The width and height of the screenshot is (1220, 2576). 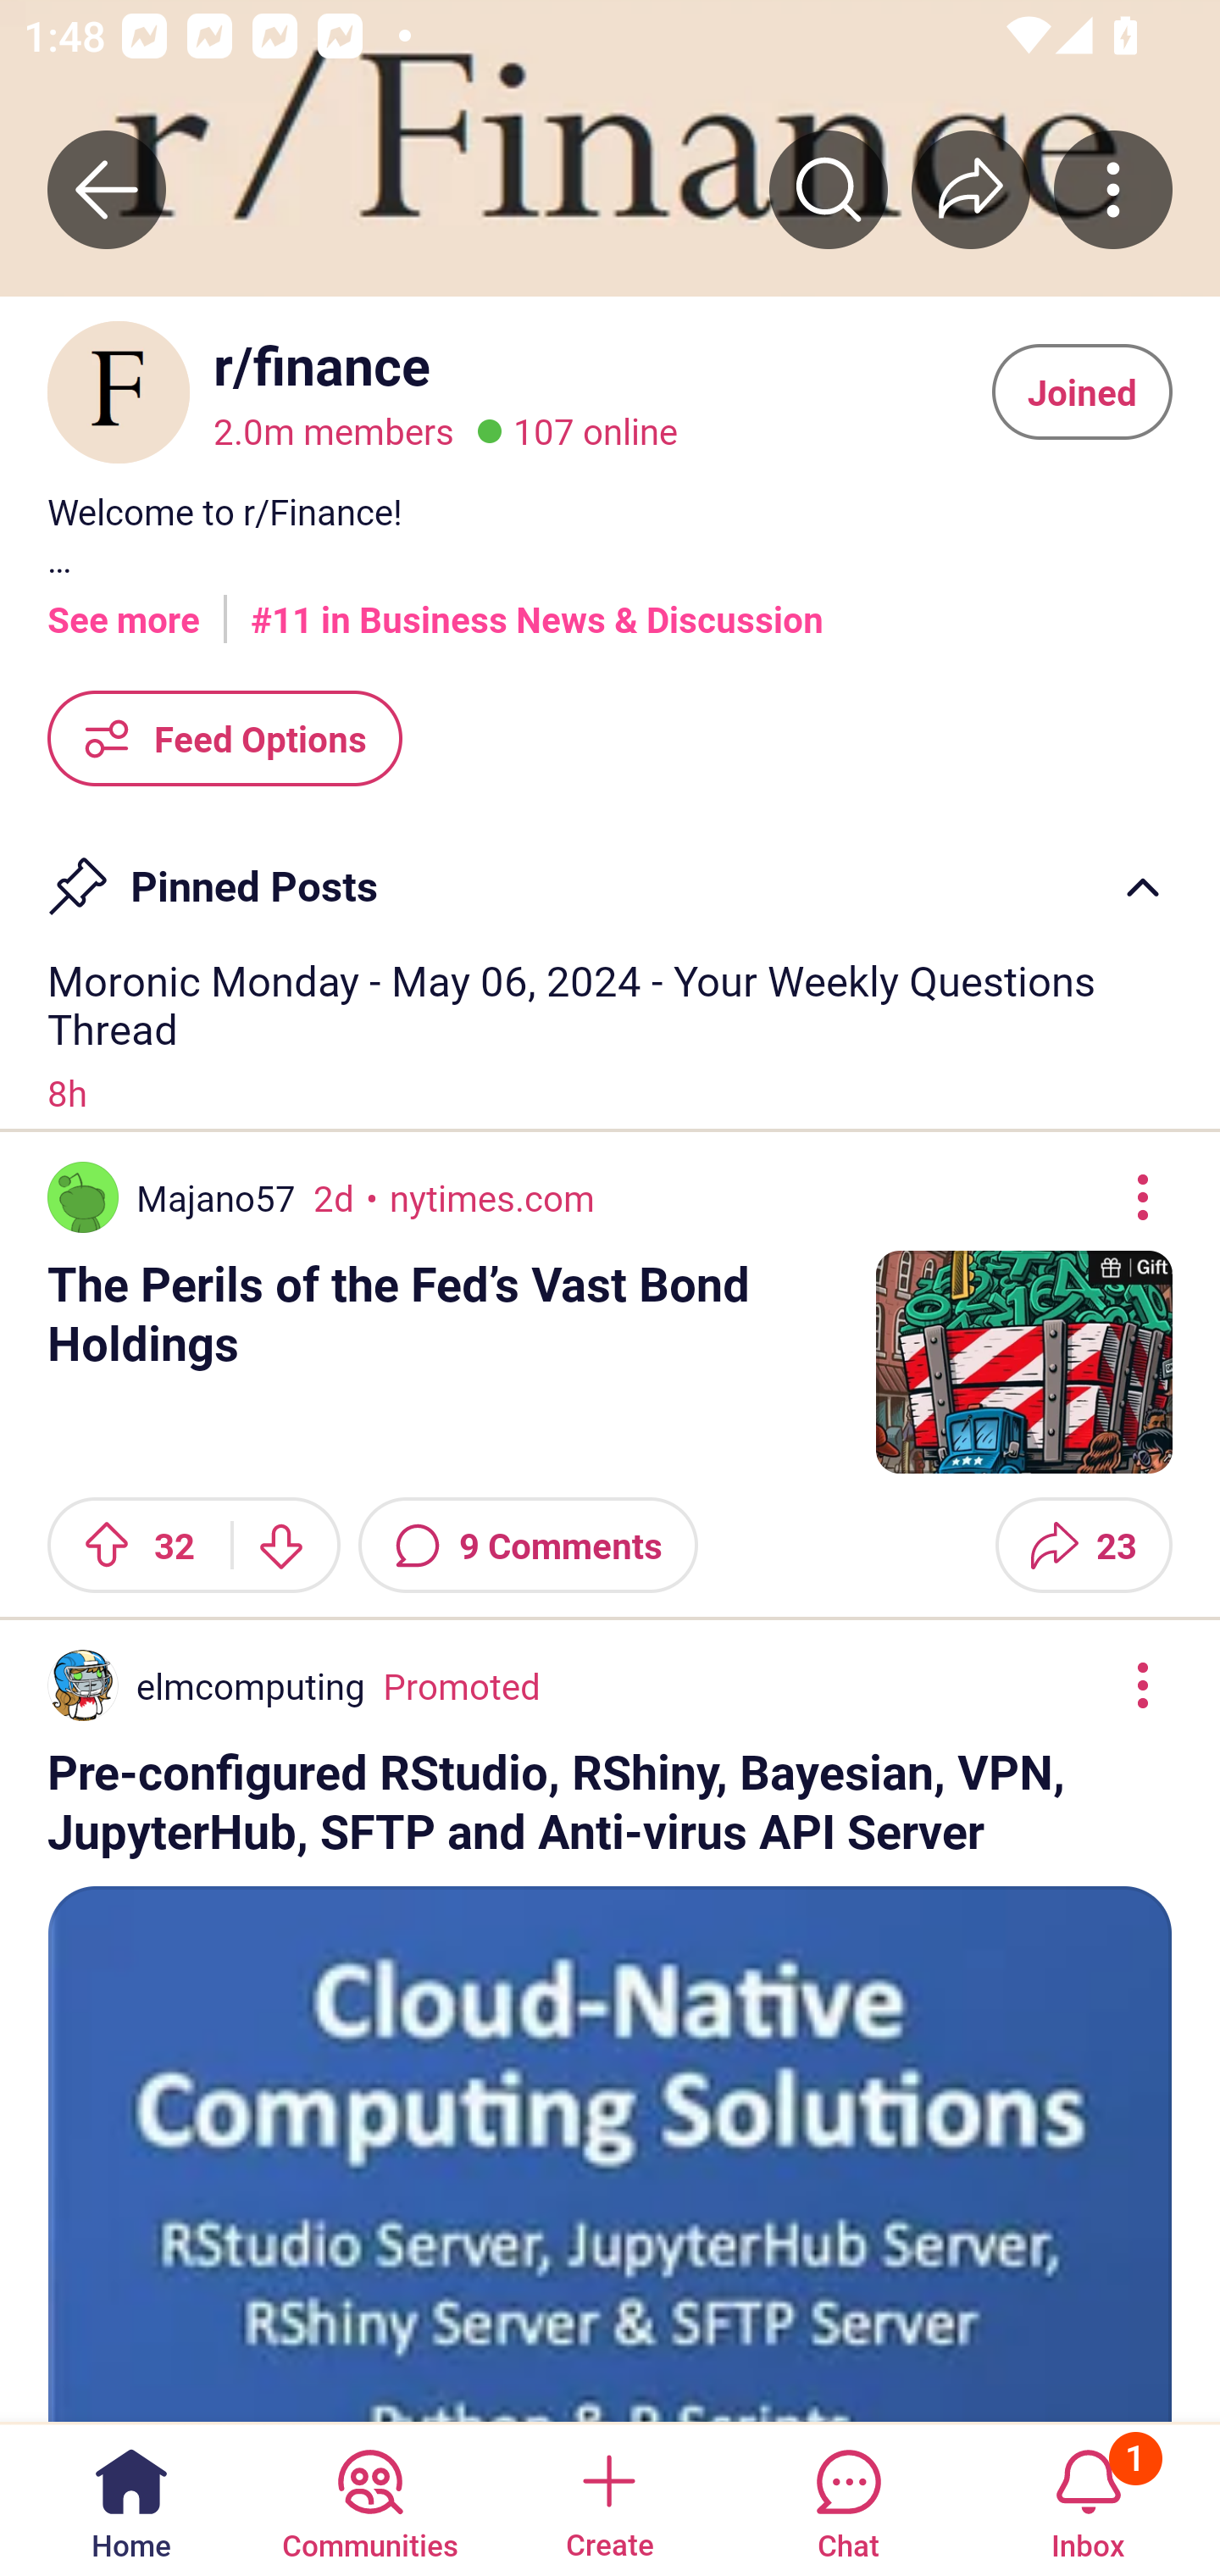 I want to click on Share r/﻿finance, so click(x=971, y=189).